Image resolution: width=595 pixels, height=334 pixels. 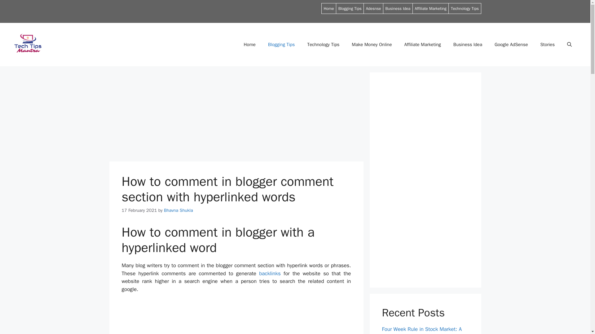 What do you see at coordinates (178, 210) in the screenshot?
I see `View all posts by Bhavna Shukla` at bounding box center [178, 210].